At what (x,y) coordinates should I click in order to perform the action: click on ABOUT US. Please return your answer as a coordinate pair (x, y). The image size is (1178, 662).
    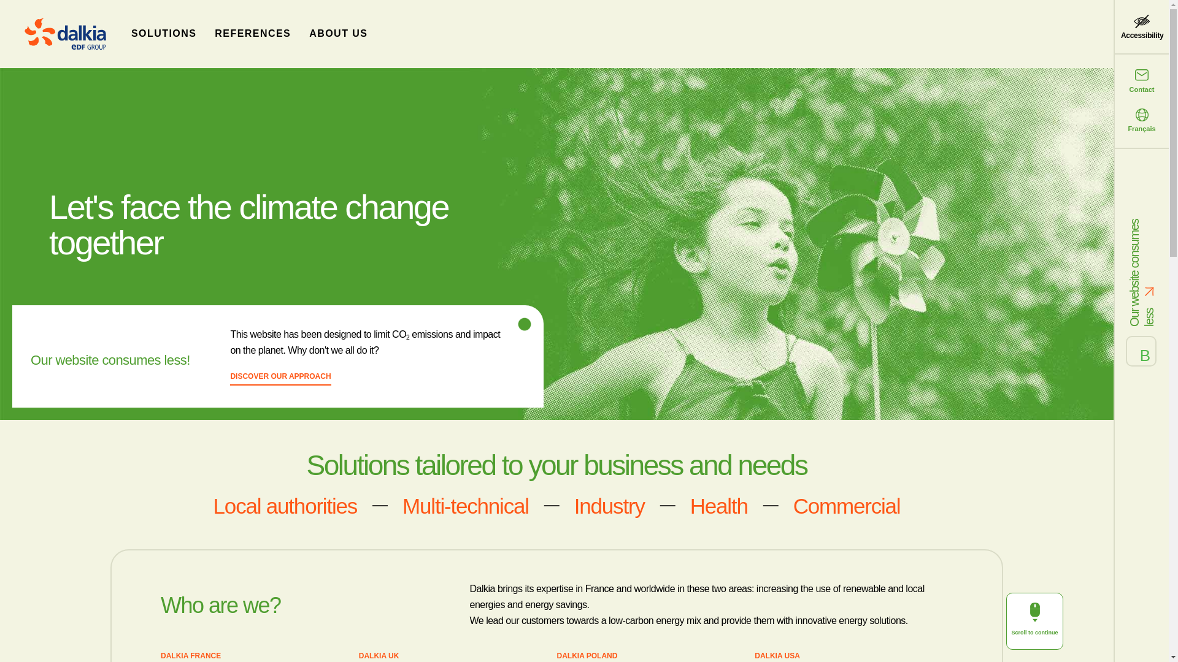
    Looking at the image, I should click on (339, 33).